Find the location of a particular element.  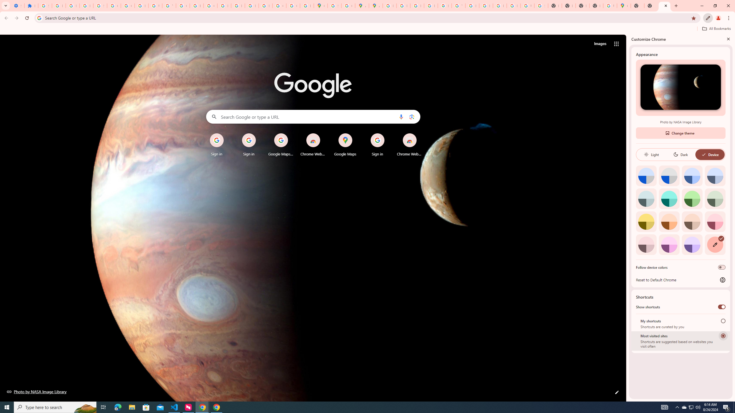

New Tab is located at coordinates (637, 6).